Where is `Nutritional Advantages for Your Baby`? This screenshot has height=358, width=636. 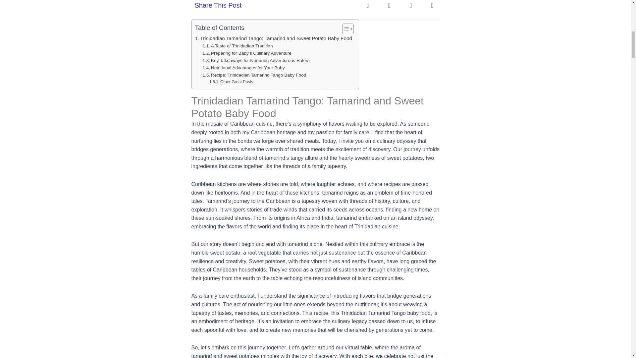
Nutritional Advantages for Your Baby is located at coordinates (243, 68).